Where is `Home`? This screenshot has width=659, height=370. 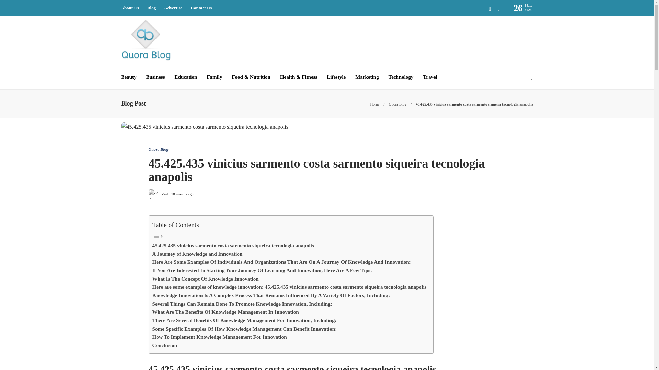
Home is located at coordinates (375, 104).